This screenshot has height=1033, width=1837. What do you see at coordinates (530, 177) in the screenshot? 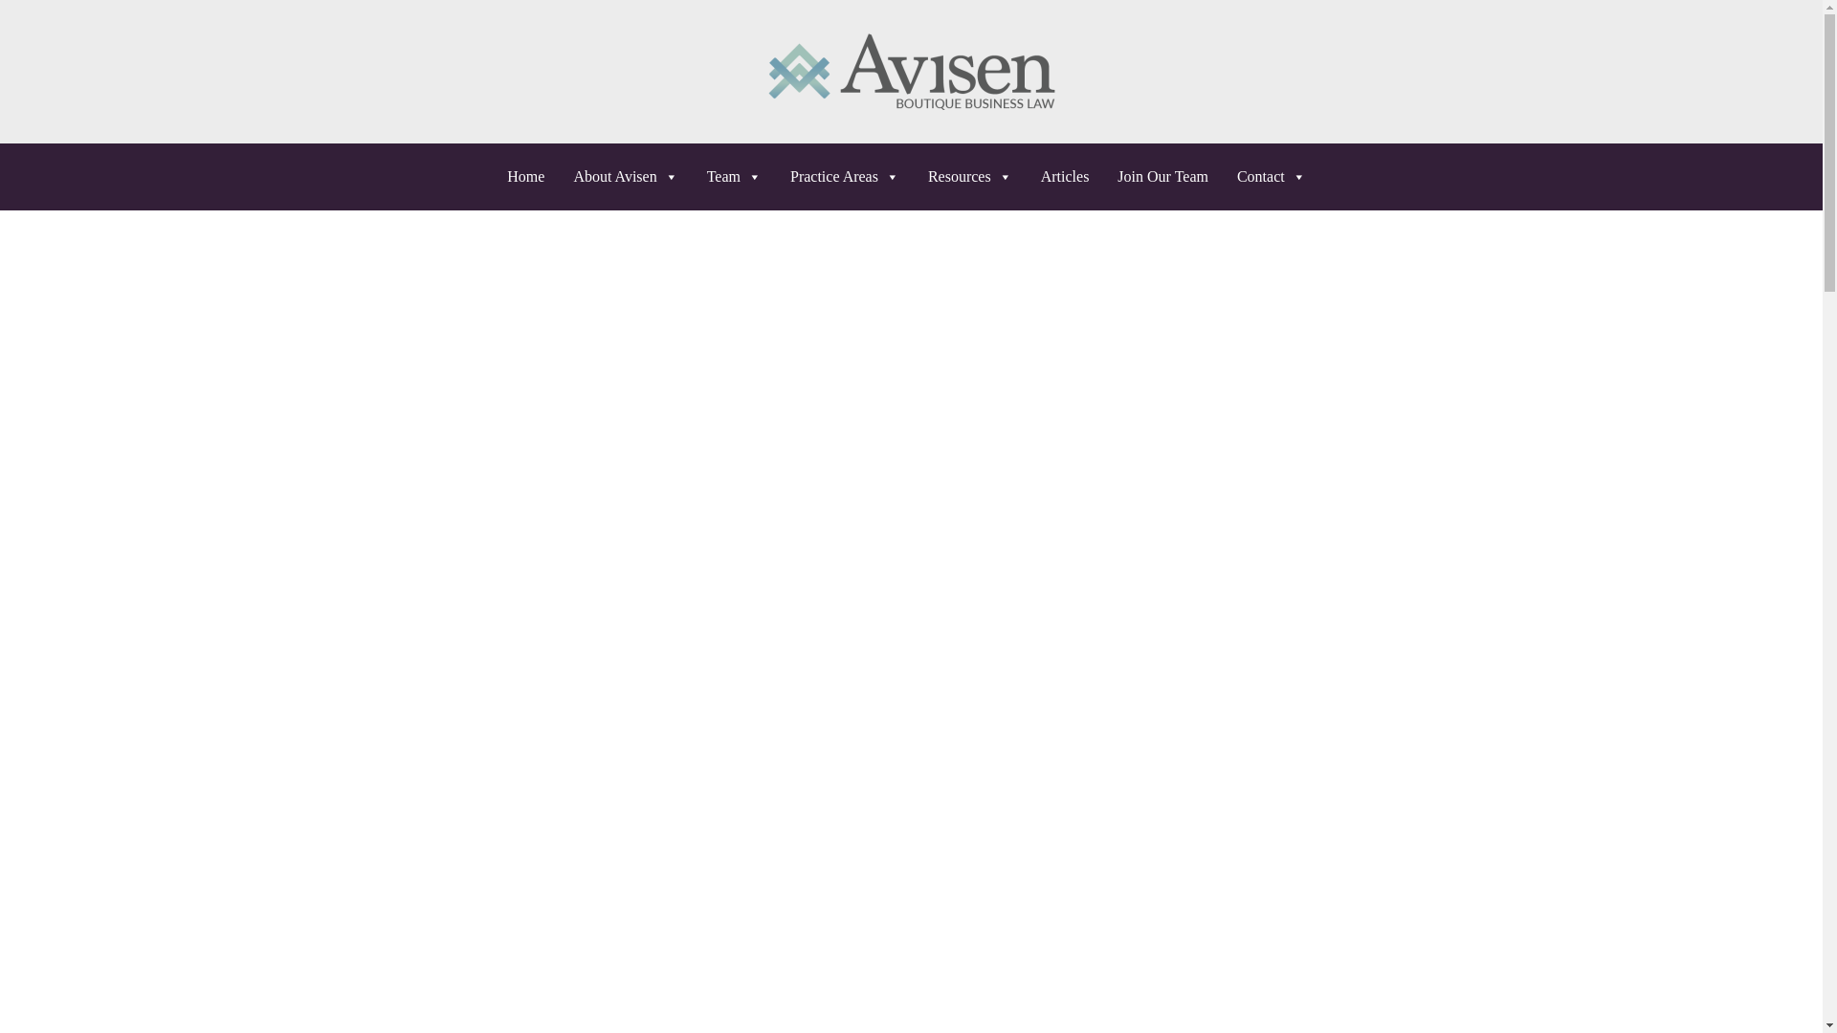
I see `Home` at bounding box center [530, 177].